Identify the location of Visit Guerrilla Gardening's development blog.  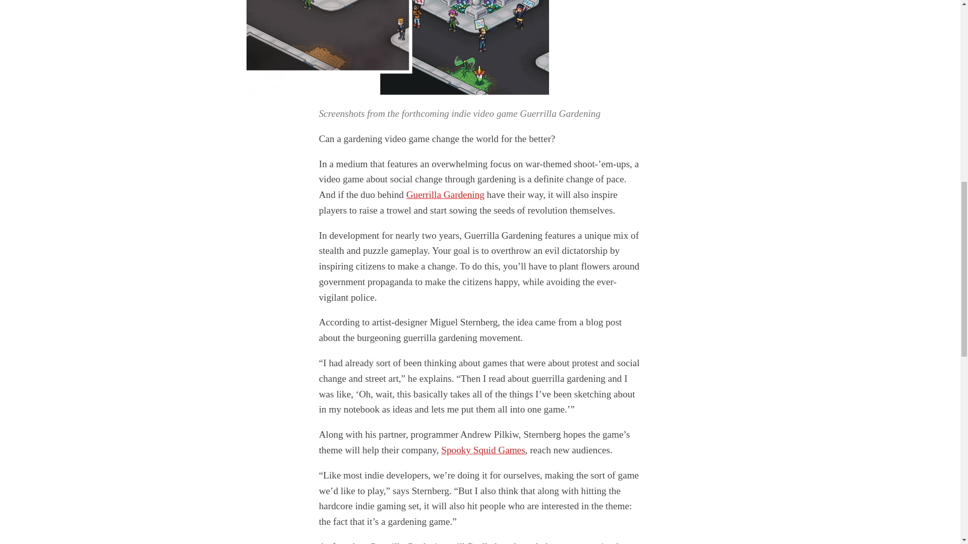
(446, 194).